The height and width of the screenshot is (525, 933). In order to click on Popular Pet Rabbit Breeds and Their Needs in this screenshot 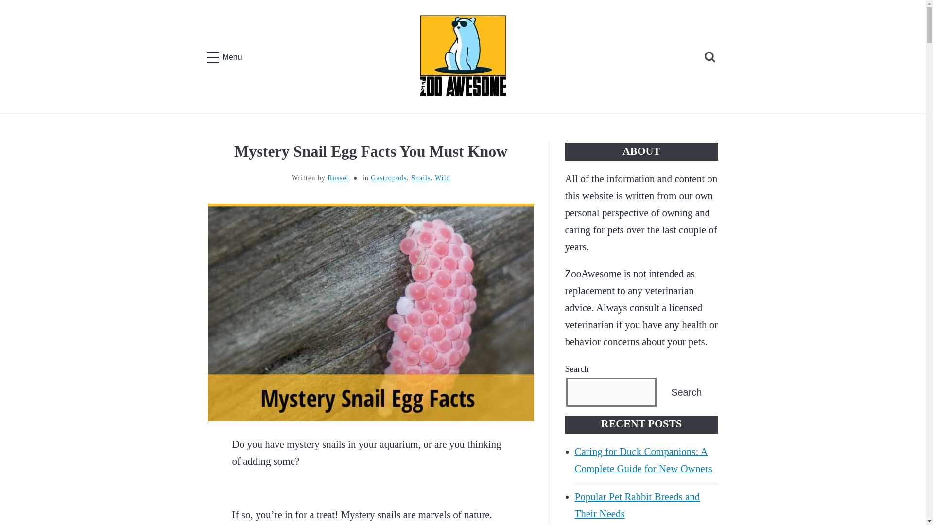, I will do `click(646, 506)`.